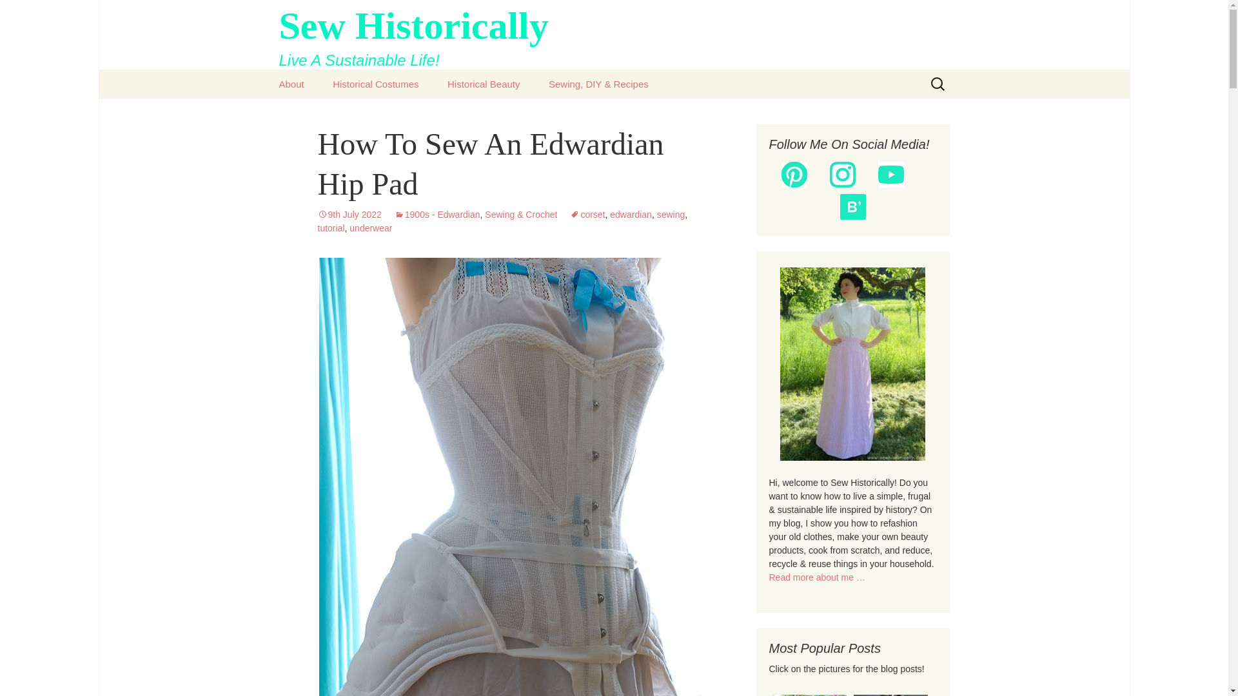 This screenshot has height=696, width=1238. I want to click on Skip to content, so click(349, 215).